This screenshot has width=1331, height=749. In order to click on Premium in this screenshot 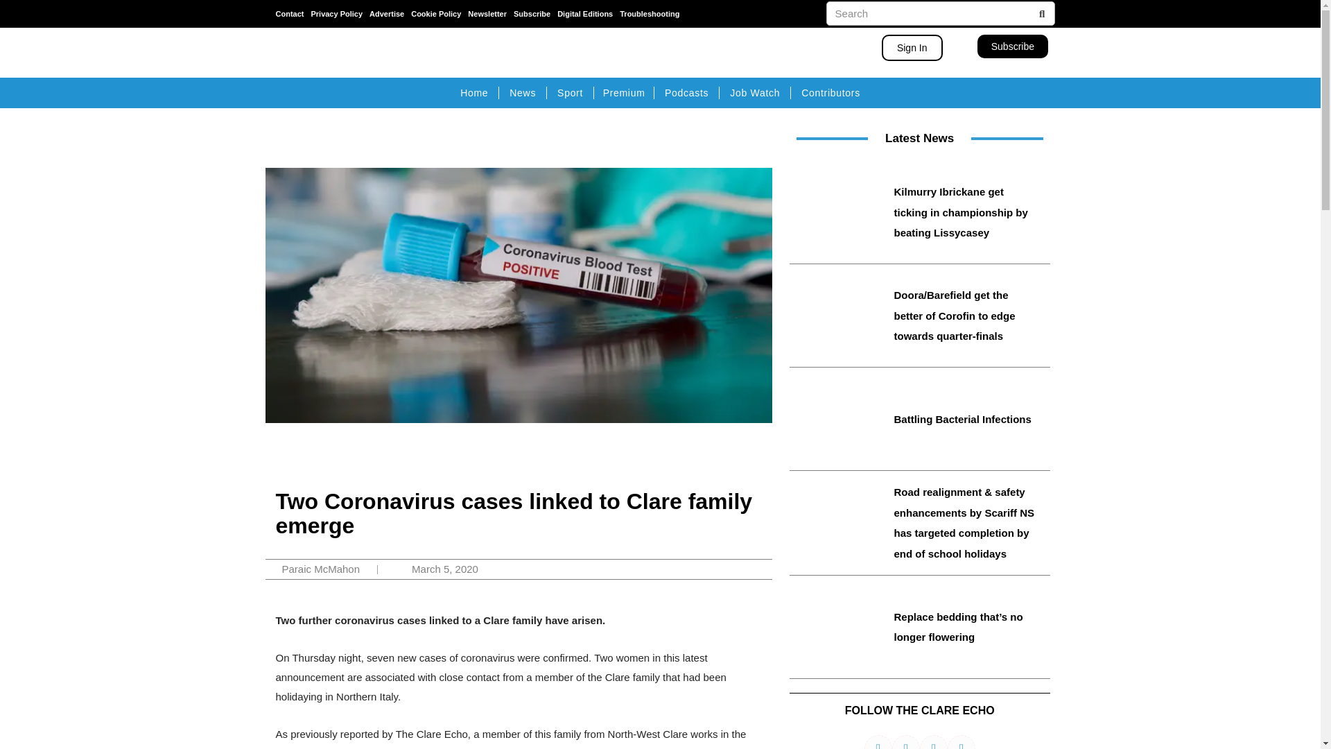, I will do `click(623, 93)`.